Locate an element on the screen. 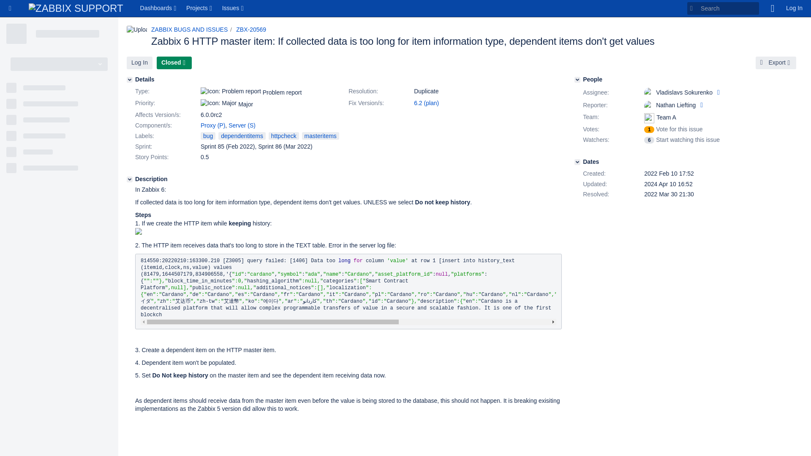 Image resolution: width=811 pixels, height=456 pixels. masteritems is located at coordinates (320, 136).